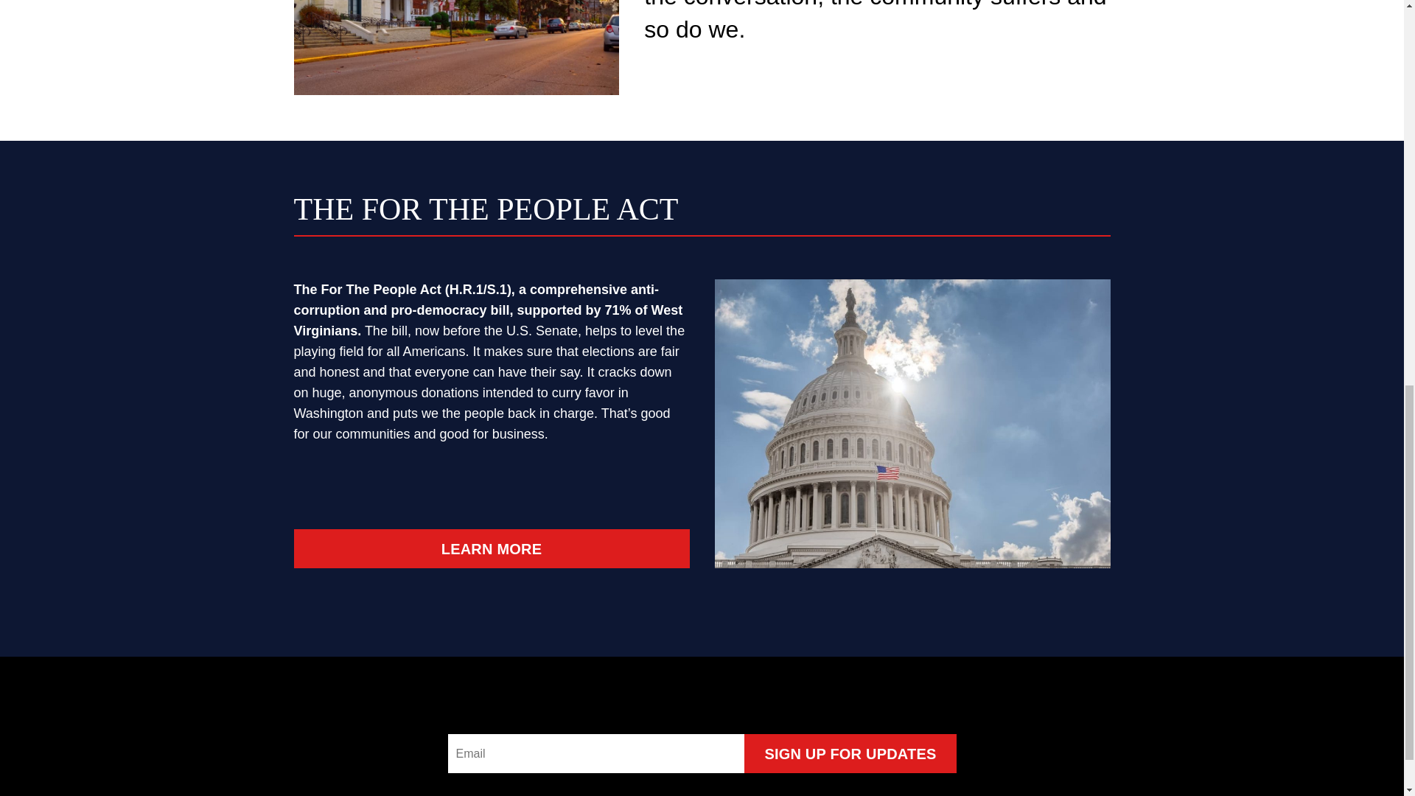 The height and width of the screenshot is (796, 1415). Describe the element at coordinates (491, 548) in the screenshot. I see `LEARN MORE` at that location.